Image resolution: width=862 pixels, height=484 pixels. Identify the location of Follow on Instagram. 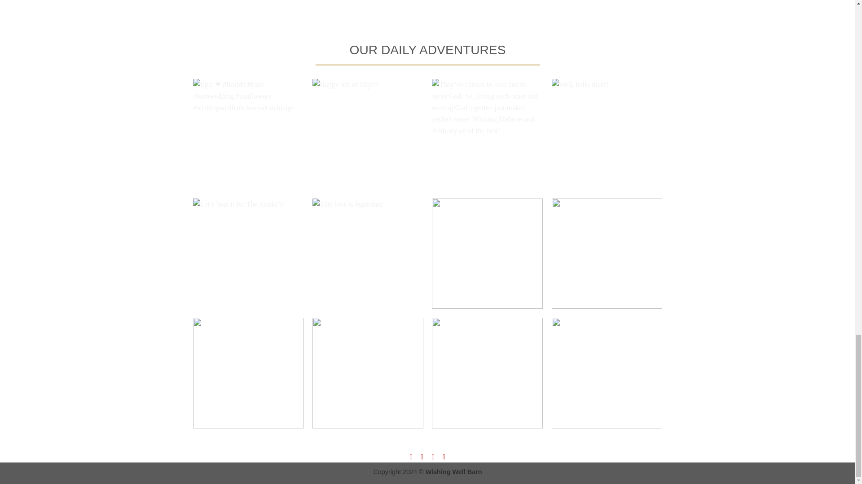
(422, 456).